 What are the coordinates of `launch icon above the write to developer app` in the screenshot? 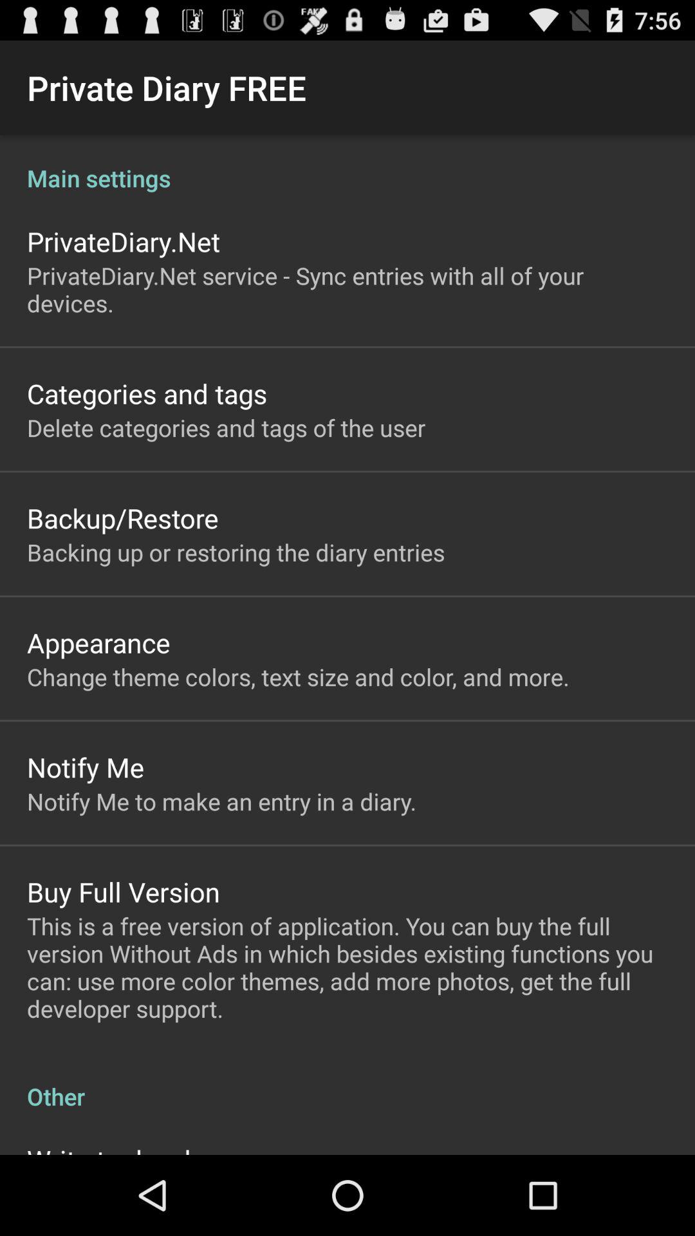 It's located at (347, 1083).